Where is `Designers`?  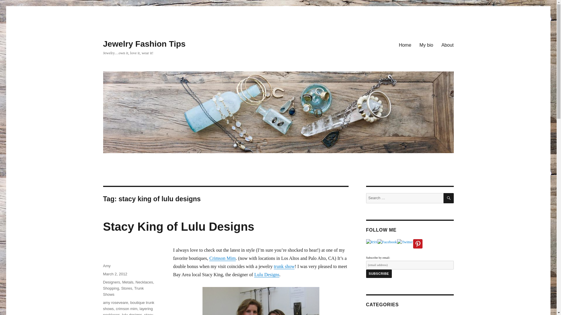 Designers is located at coordinates (111, 282).